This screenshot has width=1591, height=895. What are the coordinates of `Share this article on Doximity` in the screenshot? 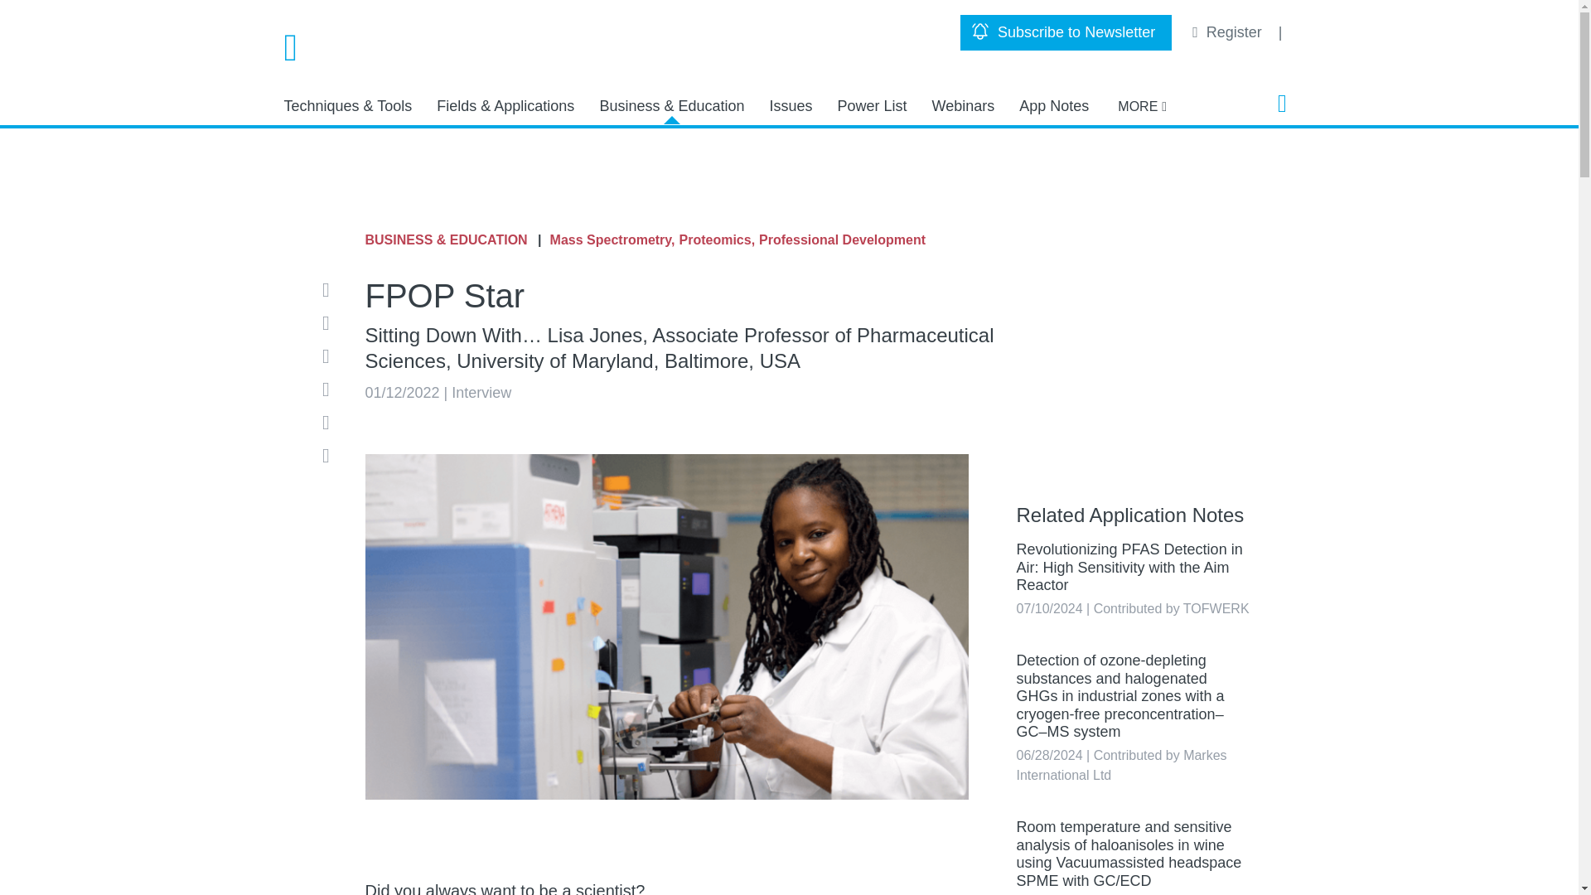 It's located at (331, 422).